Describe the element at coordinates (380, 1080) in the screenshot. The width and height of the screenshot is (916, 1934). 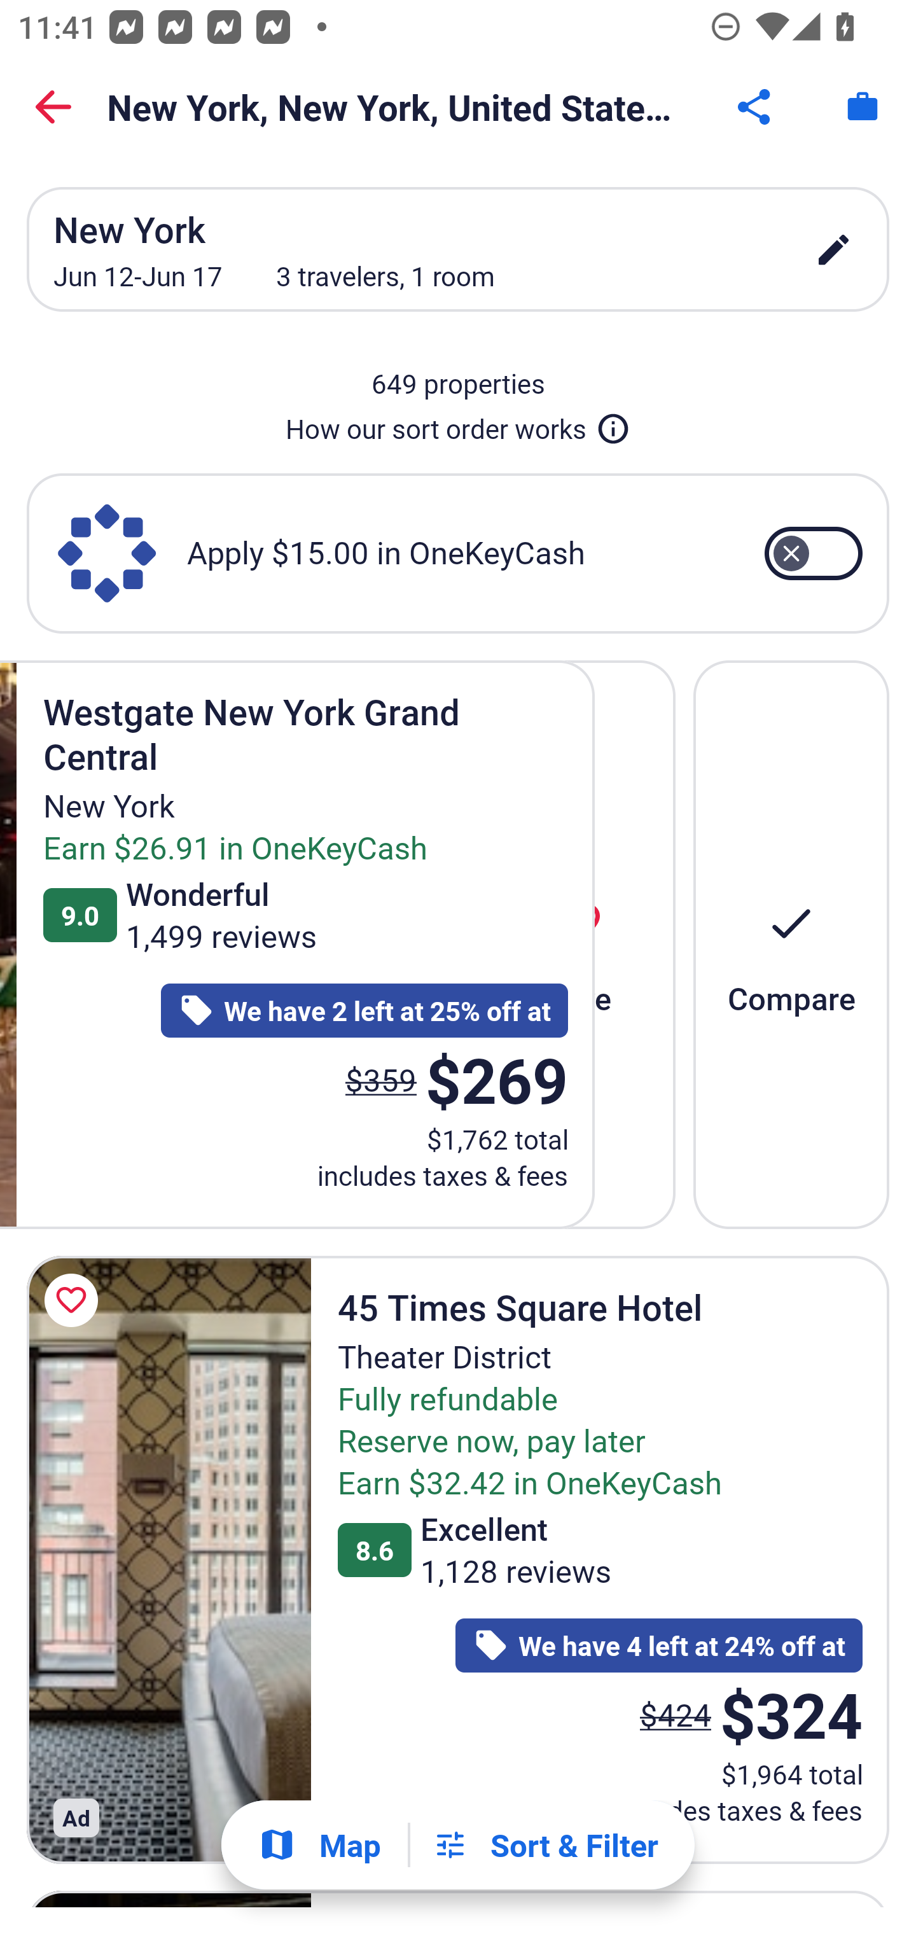
I see `$359 The price was $359` at that location.